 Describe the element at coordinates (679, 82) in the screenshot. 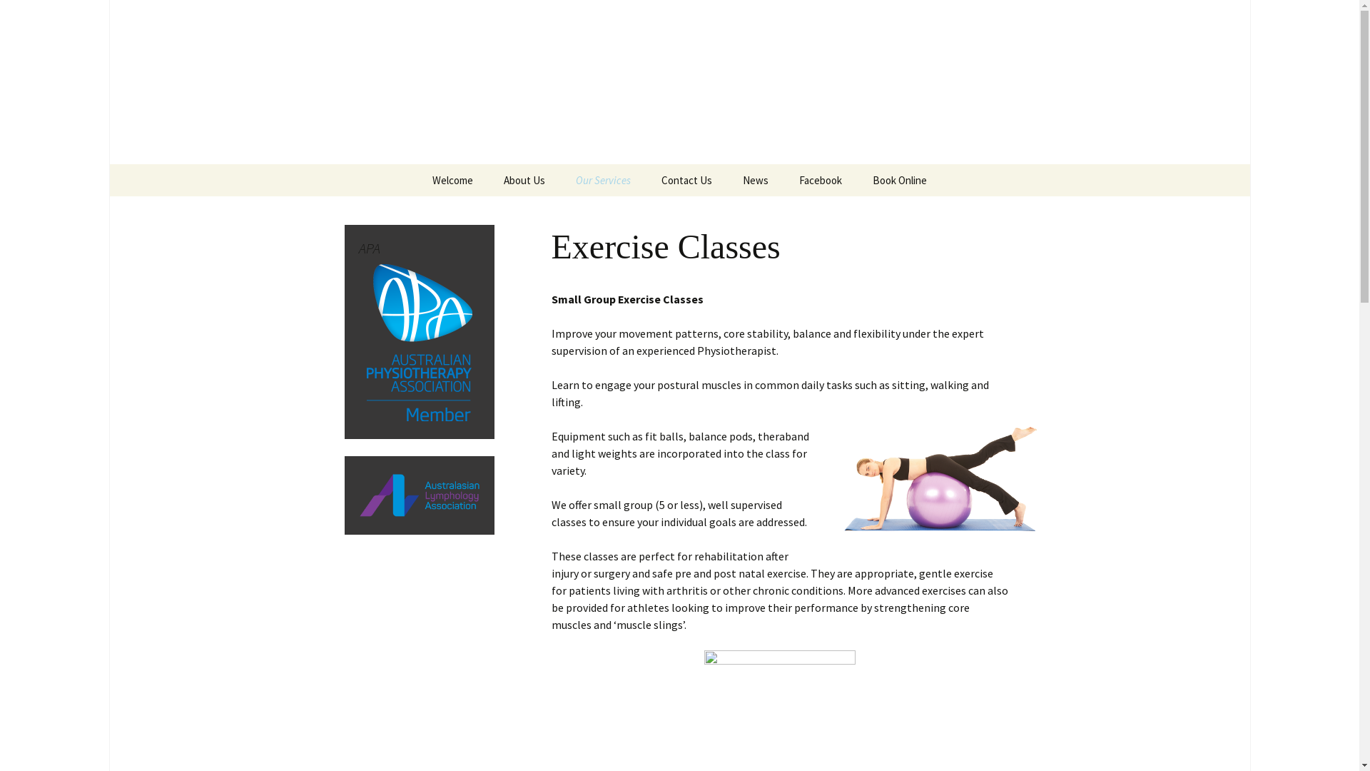

I see `Move Well Physiotherapy and Exercise` at that location.